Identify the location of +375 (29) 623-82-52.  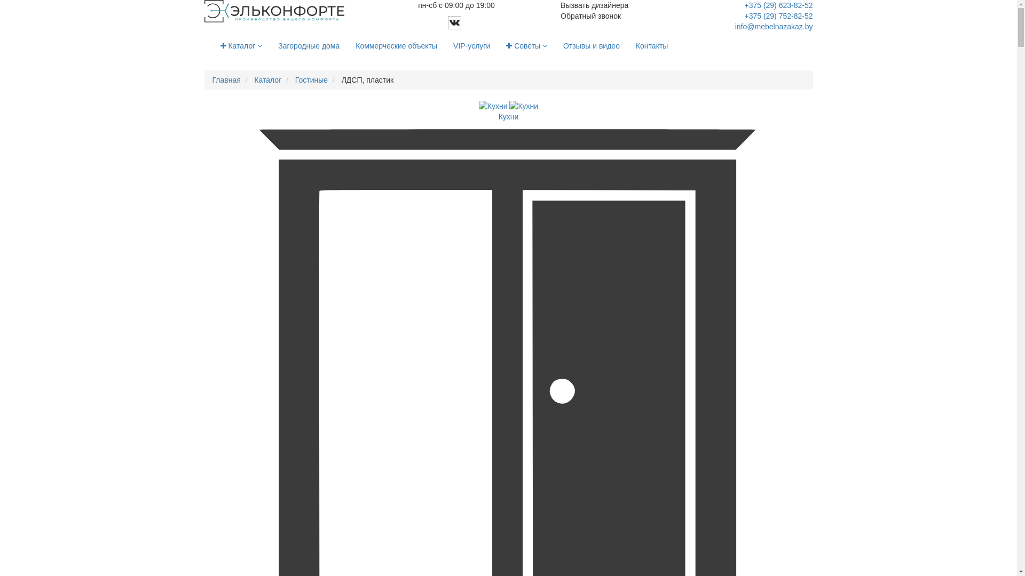
(778, 5).